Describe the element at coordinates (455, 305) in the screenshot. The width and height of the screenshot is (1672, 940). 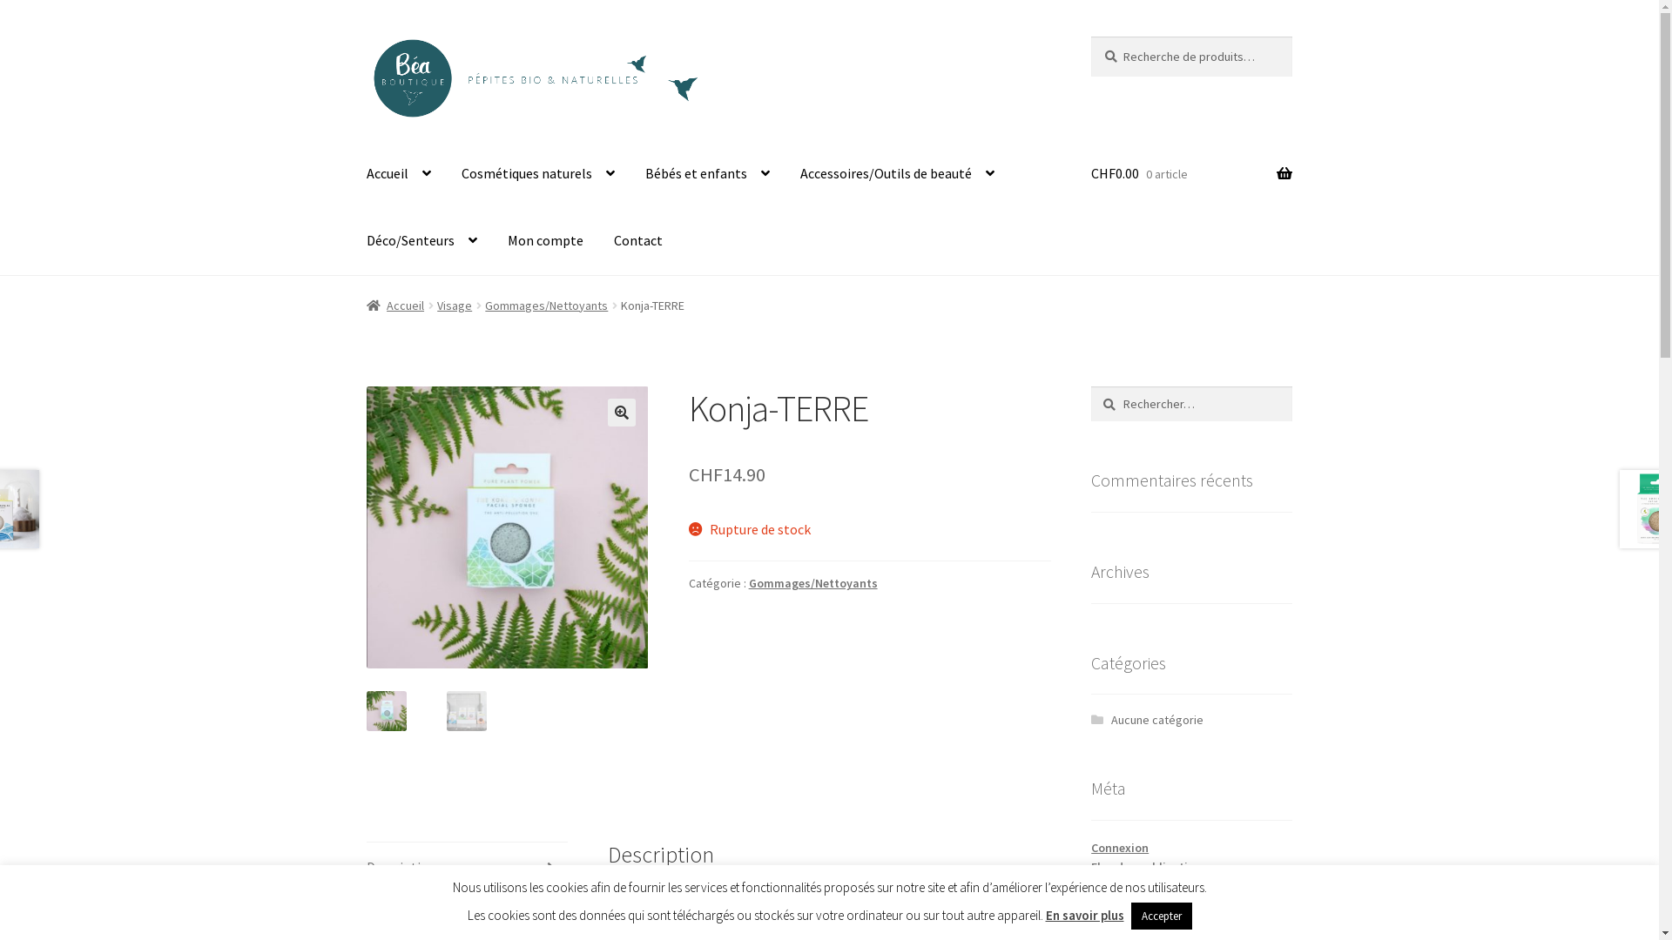
I see `Visage` at that location.